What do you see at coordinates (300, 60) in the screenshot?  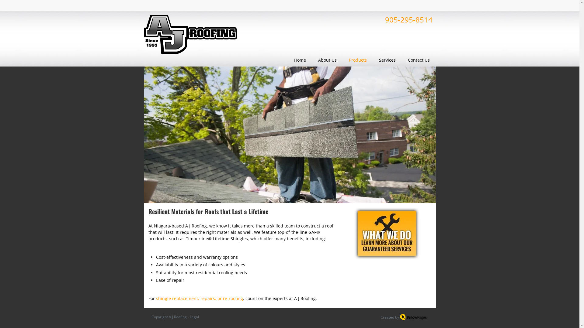 I see `Home` at bounding box center [300, 60].